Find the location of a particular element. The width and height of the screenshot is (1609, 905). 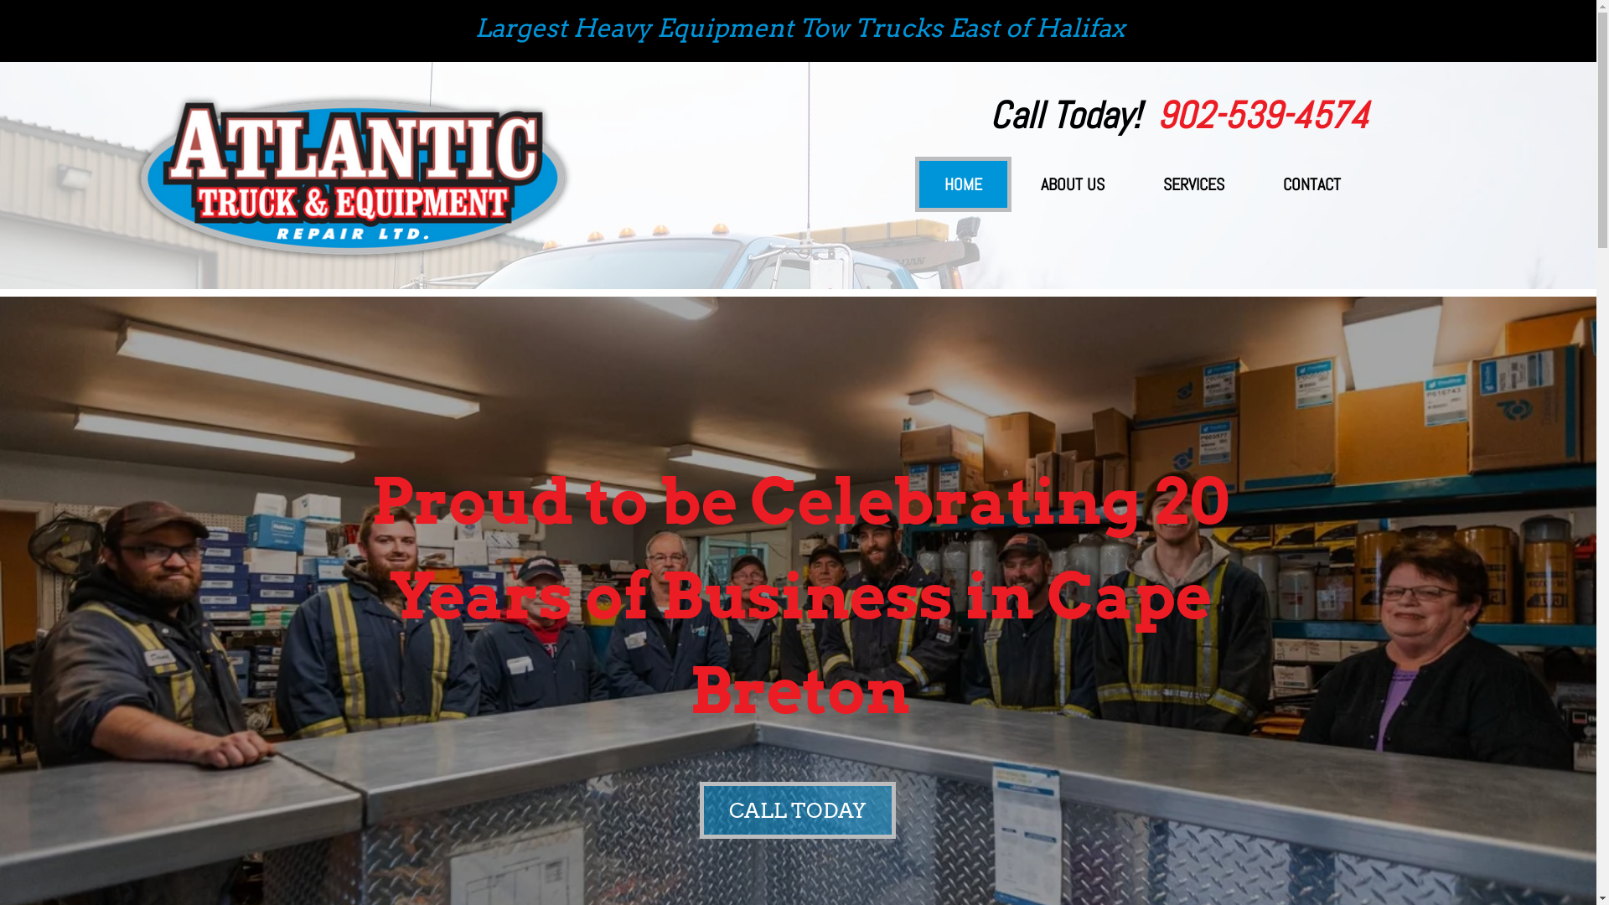

SERVICES is located at coordinates (1193, 184).